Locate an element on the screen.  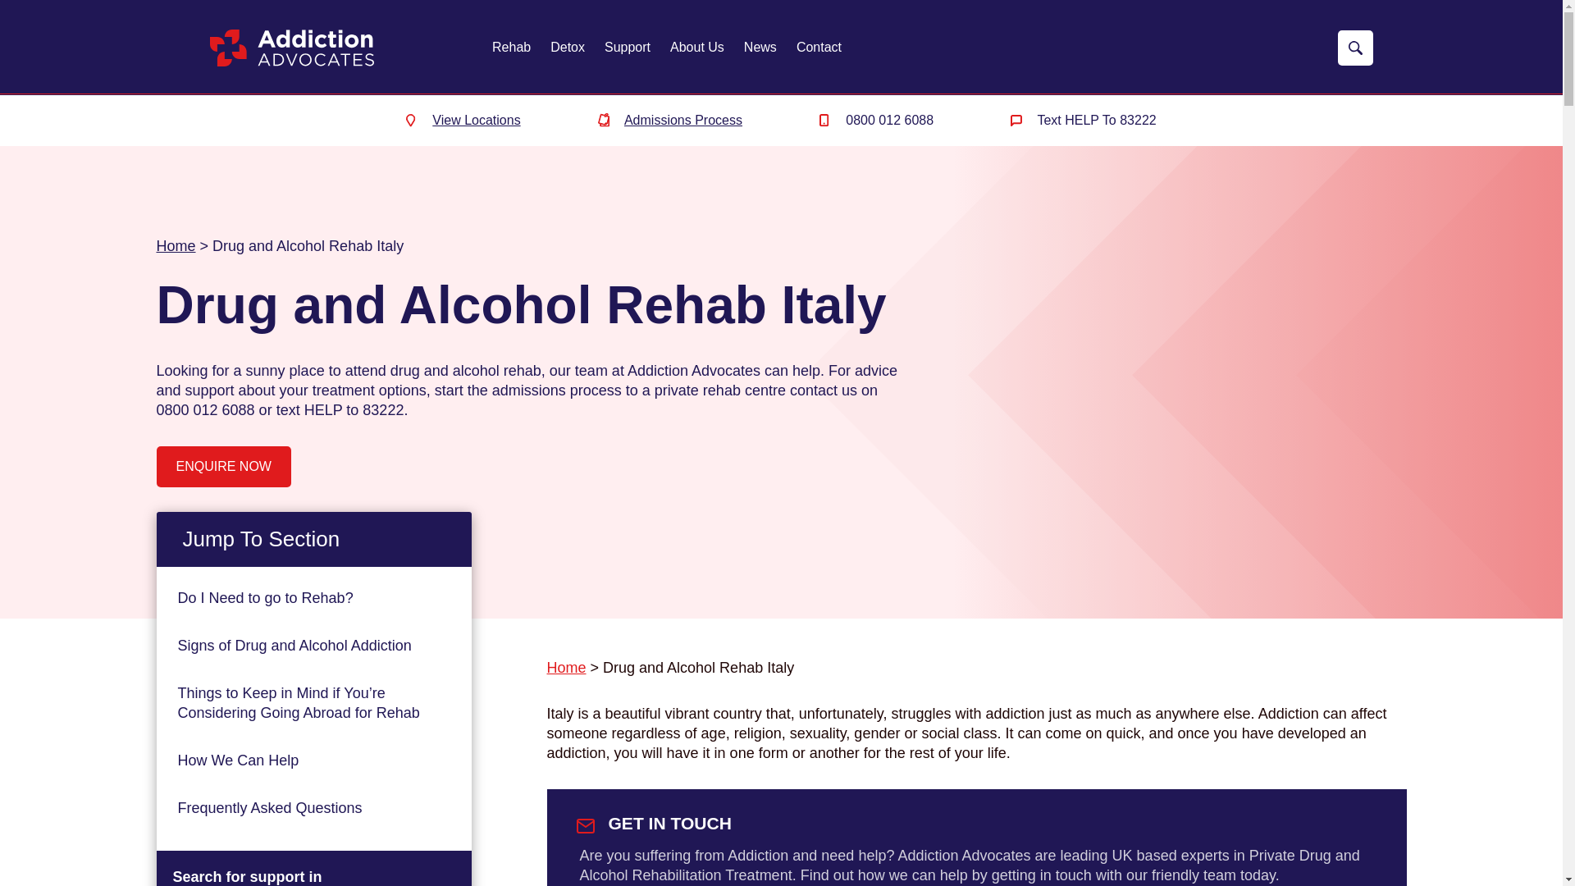
Prescription Drug Rehab is located at coordinates (339, 274).